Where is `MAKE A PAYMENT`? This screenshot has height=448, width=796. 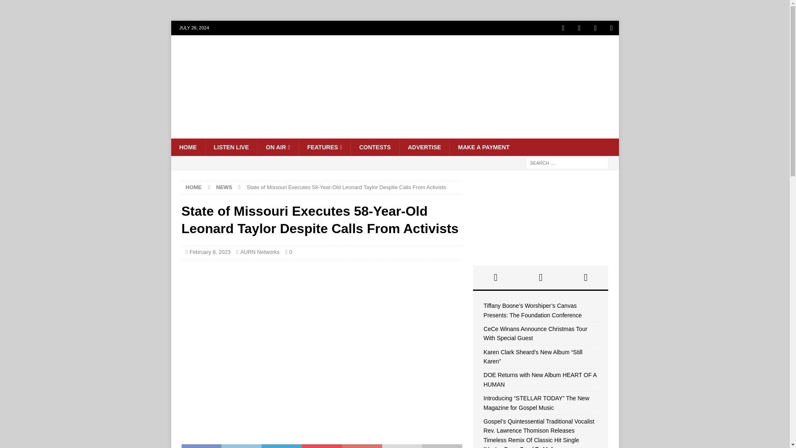
MAKE A PAYMENT is located at coordinates (483, 147).